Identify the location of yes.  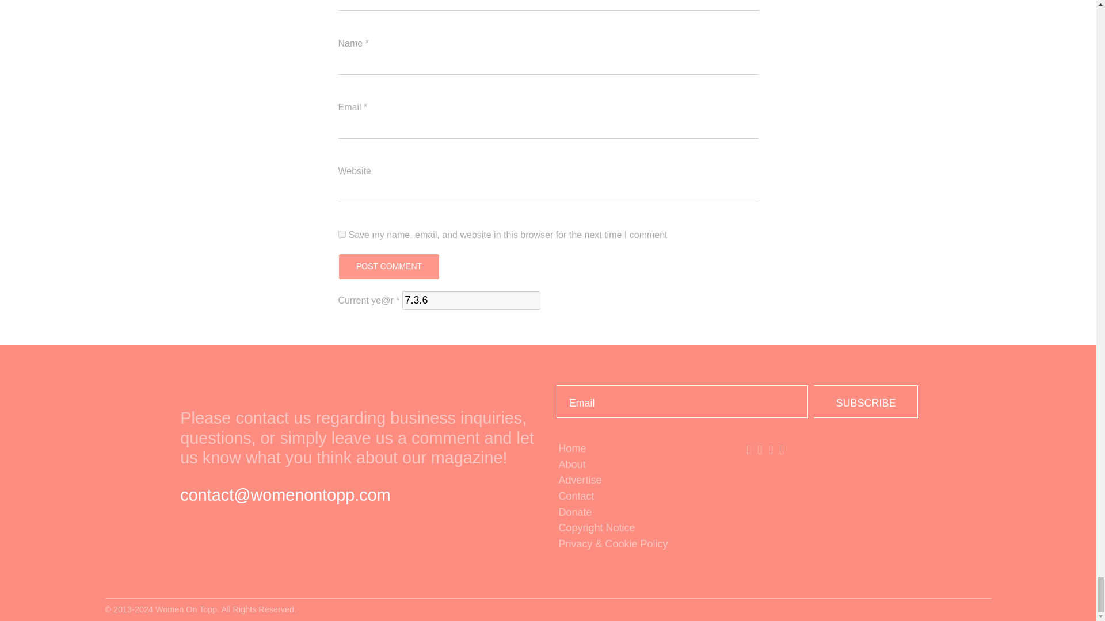
(342, 233).